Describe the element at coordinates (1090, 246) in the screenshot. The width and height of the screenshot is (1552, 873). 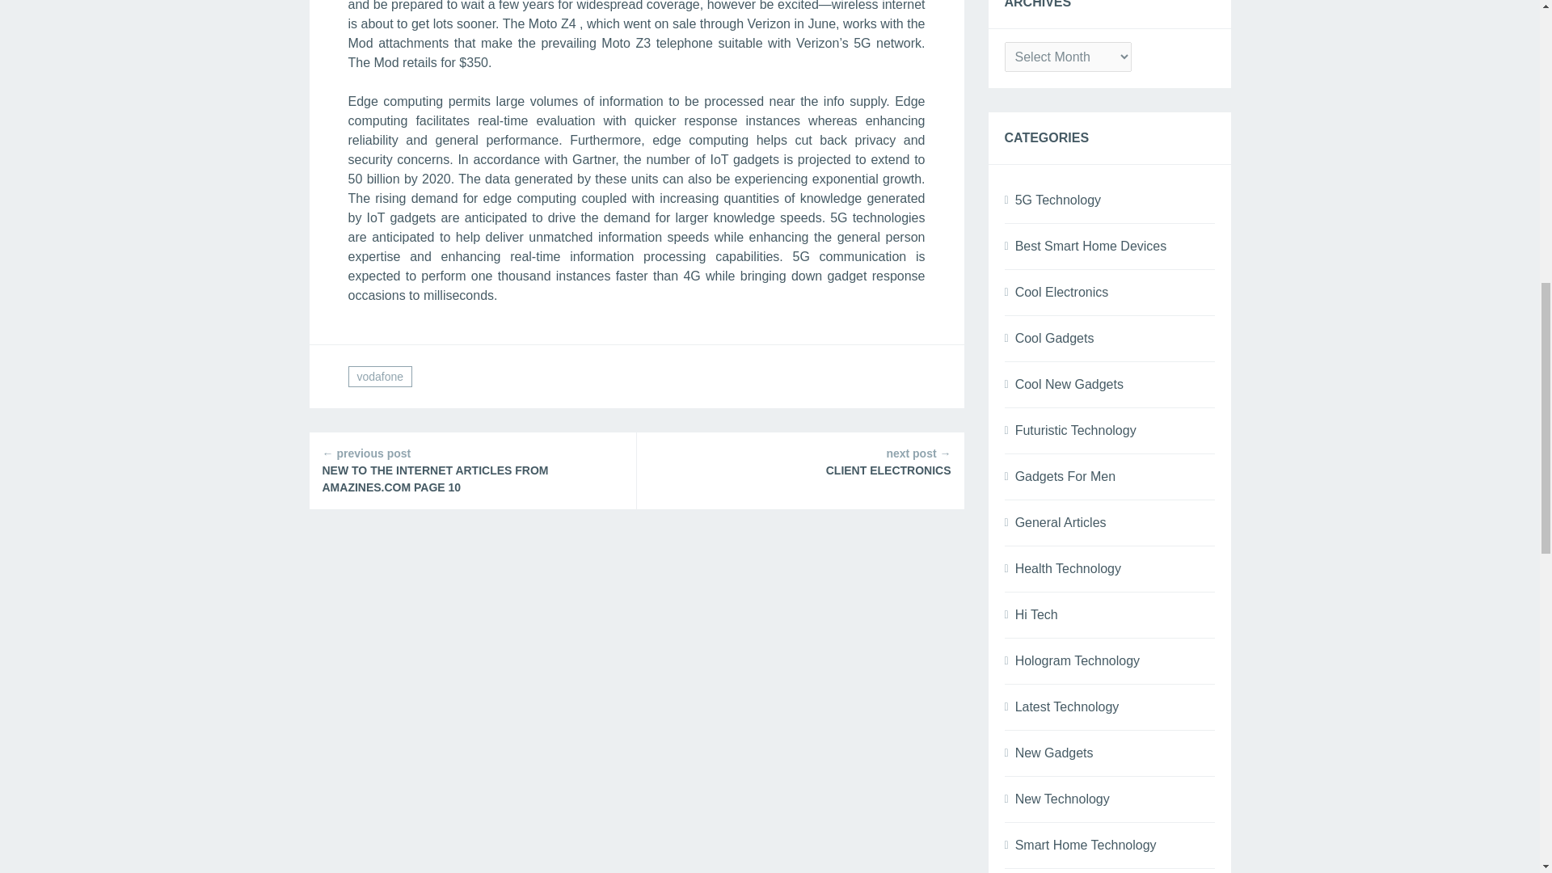
I see `Best Smart Home Devices` at that location.